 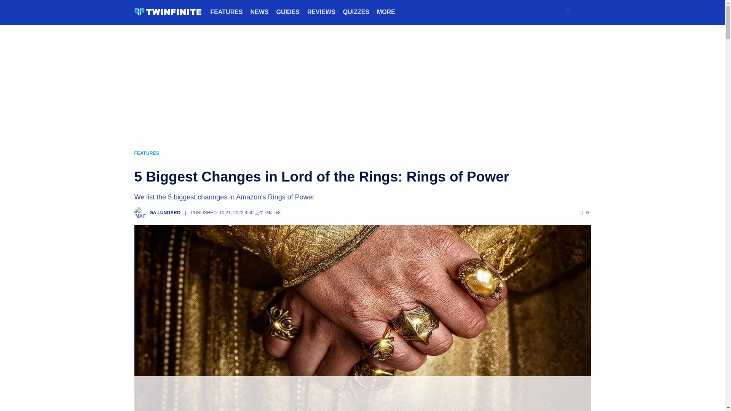 What do you see at coordinates (356, 11) in the screenshot?
I see `QUIZZES` at bounding box center [356, 11].